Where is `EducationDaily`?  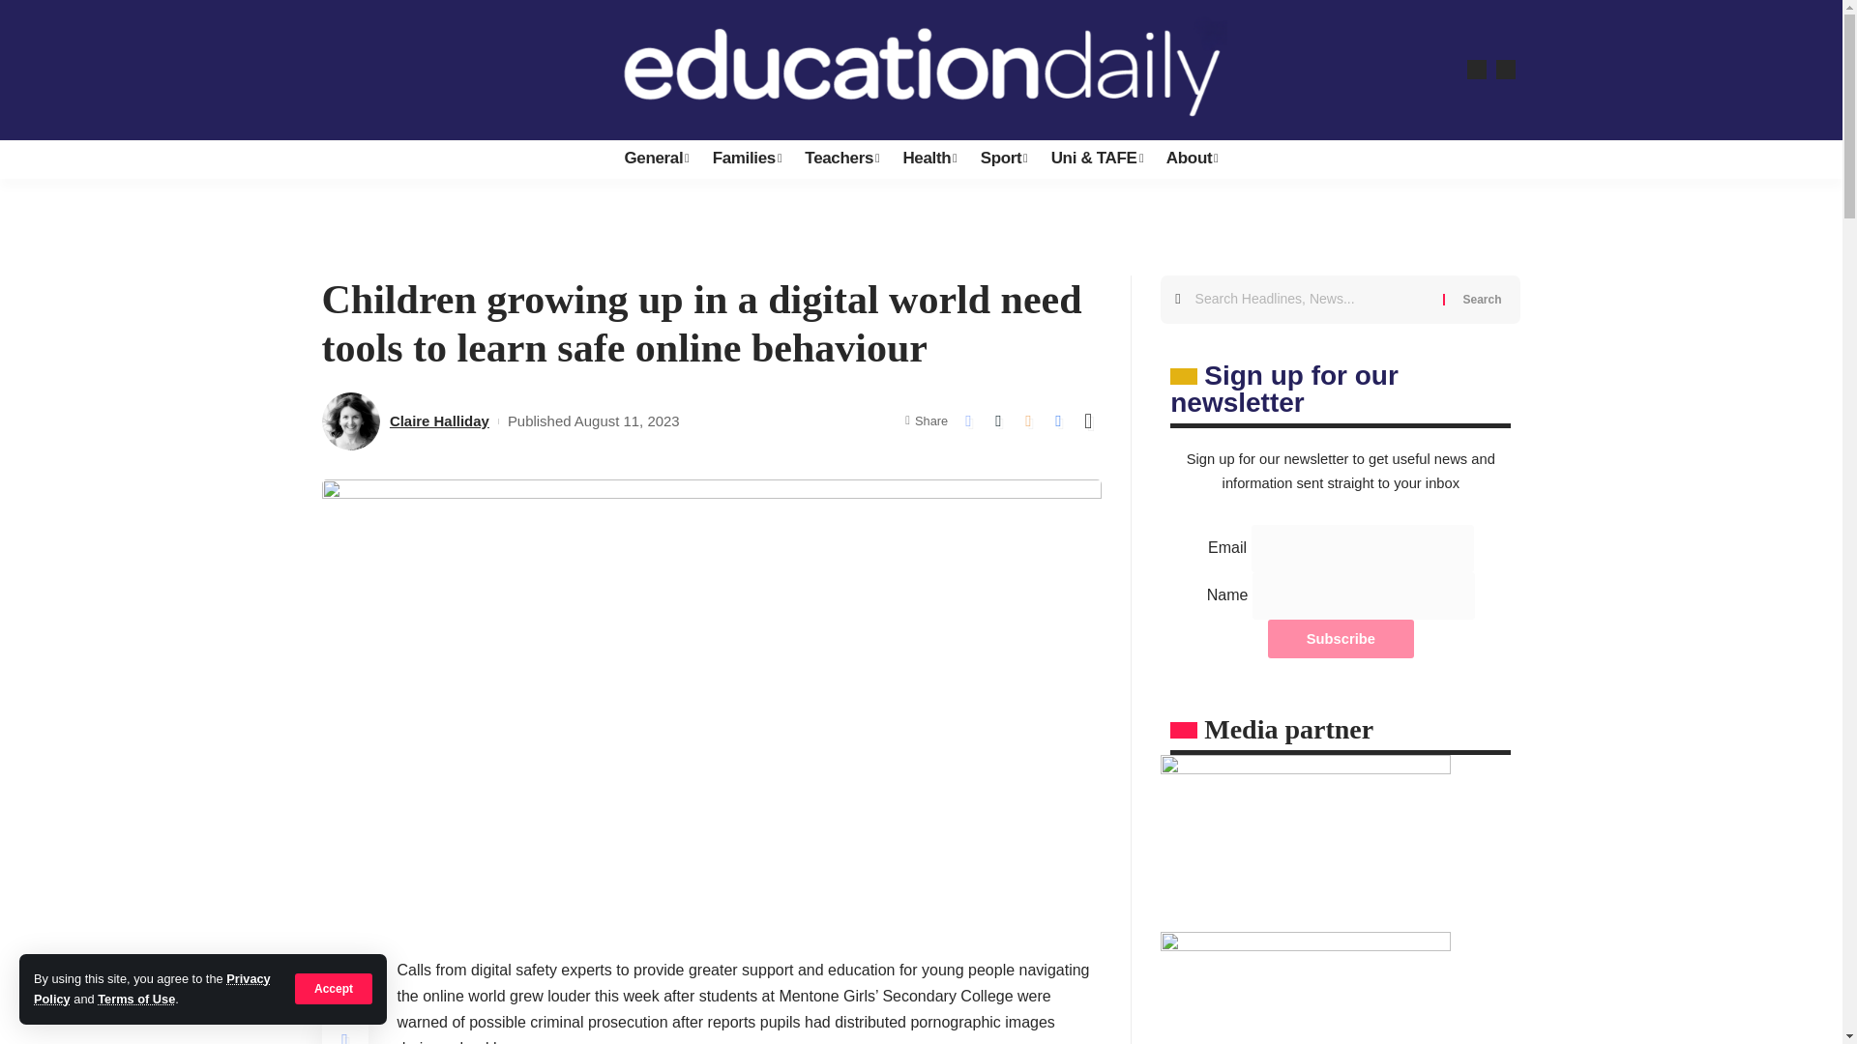 EducationDaily is located at coordinates (921, 70).